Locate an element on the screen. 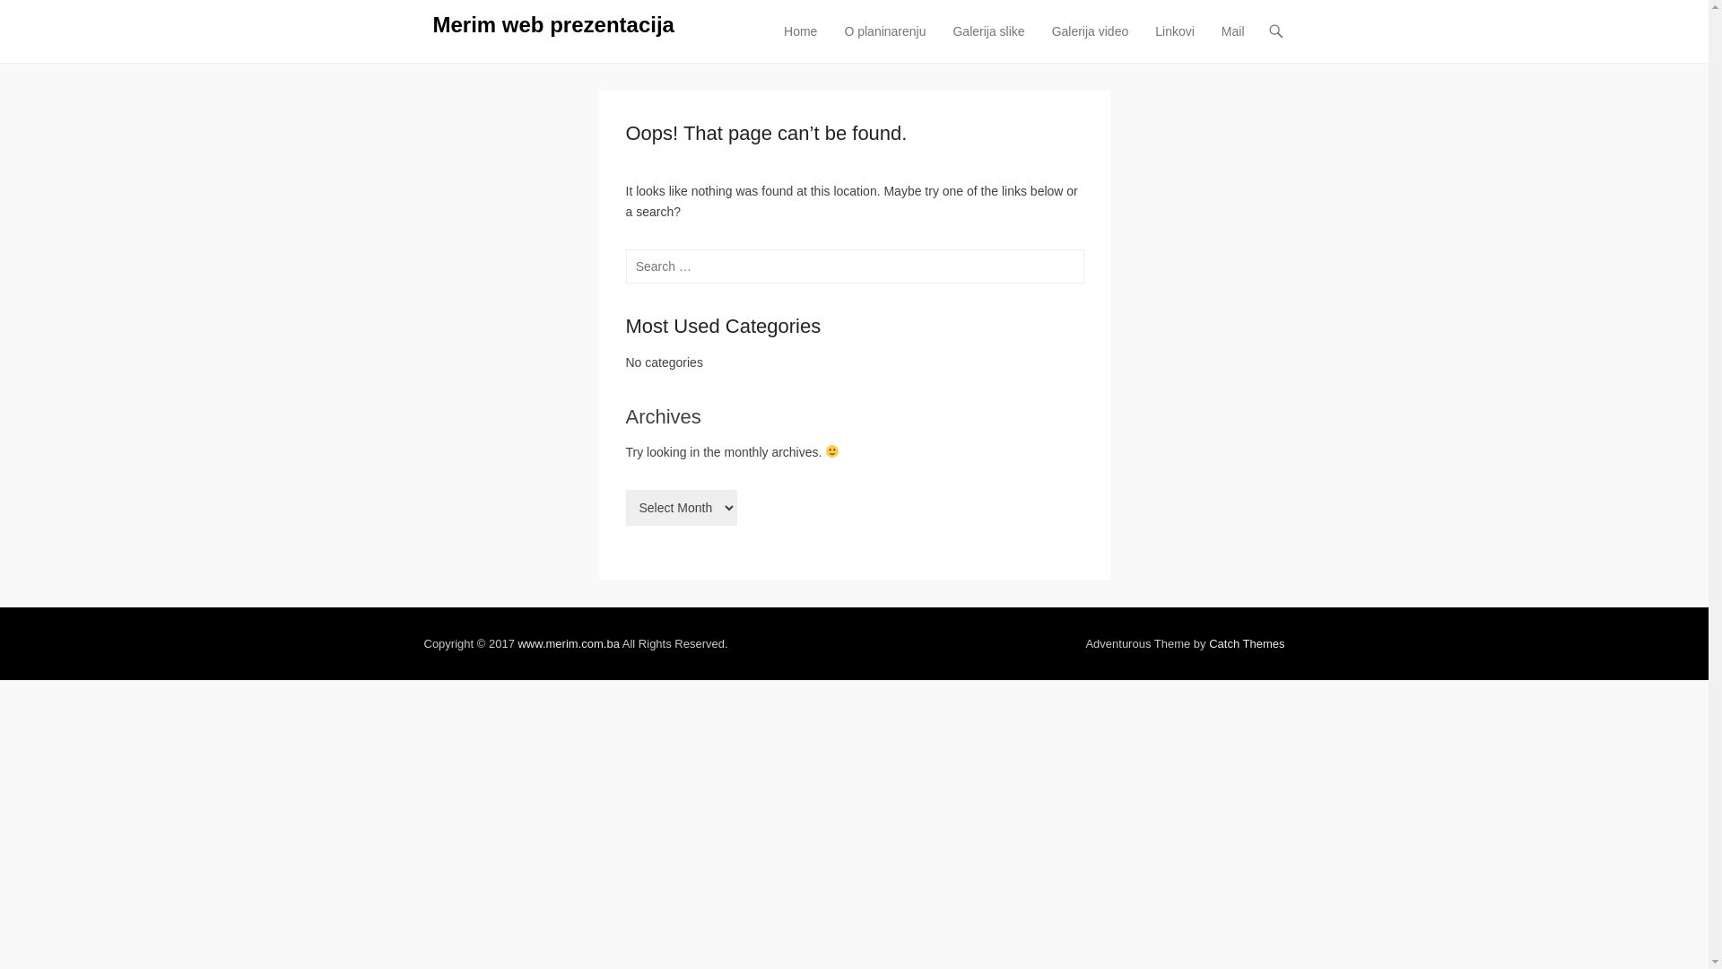 This screenshot has height=969, width=1722. Merim web prezentacija is located at coordinates (552, 25).